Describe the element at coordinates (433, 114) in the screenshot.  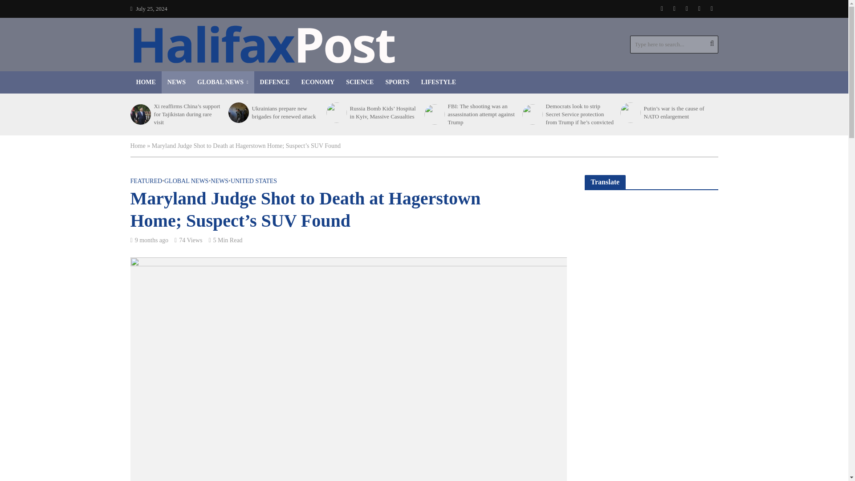
I see `FBI: The shooting was an assassination attempt against Trump` at that location.